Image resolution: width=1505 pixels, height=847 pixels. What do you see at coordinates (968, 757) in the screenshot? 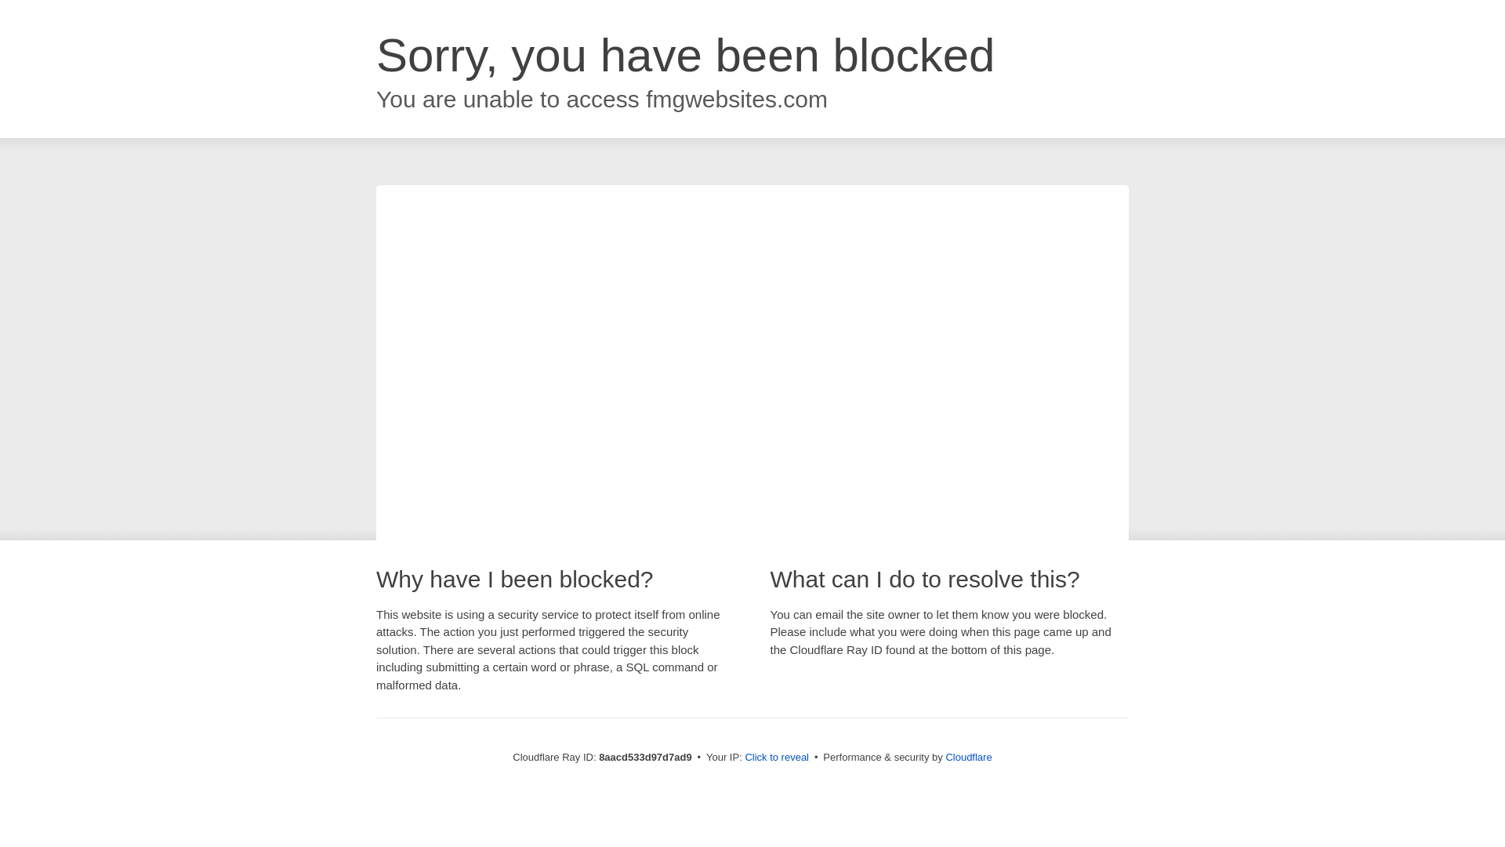
I see `Cloudflare` at bounding box center [968, 757].